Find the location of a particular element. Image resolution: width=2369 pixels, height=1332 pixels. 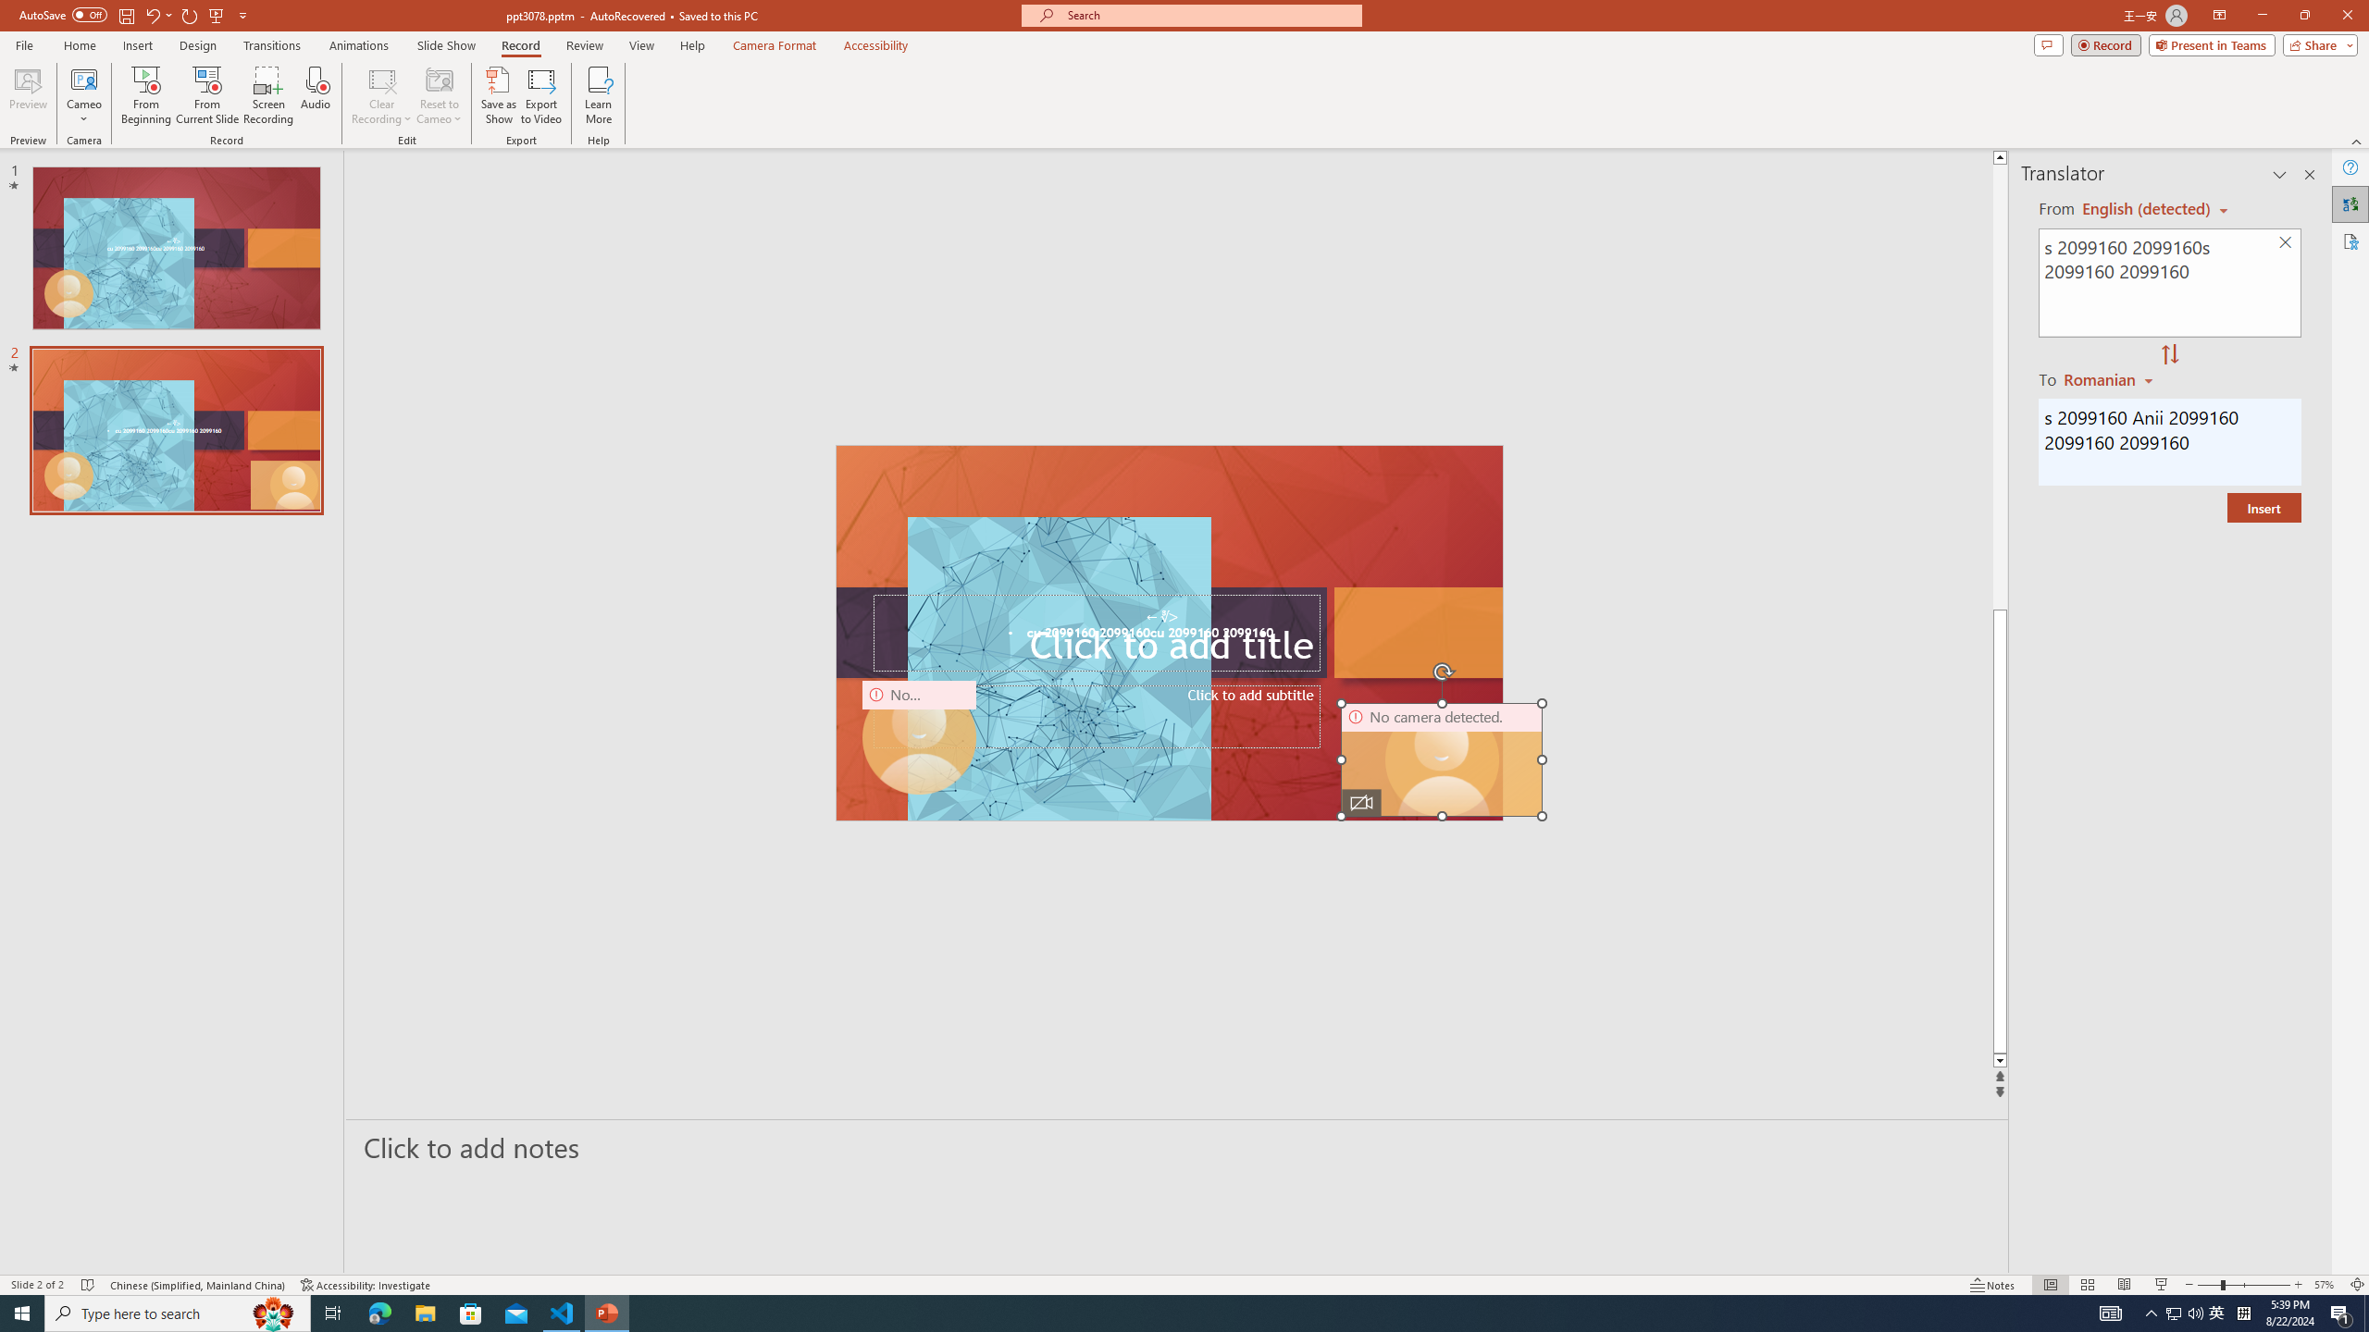

Redo is located at coordinates (191, 15).